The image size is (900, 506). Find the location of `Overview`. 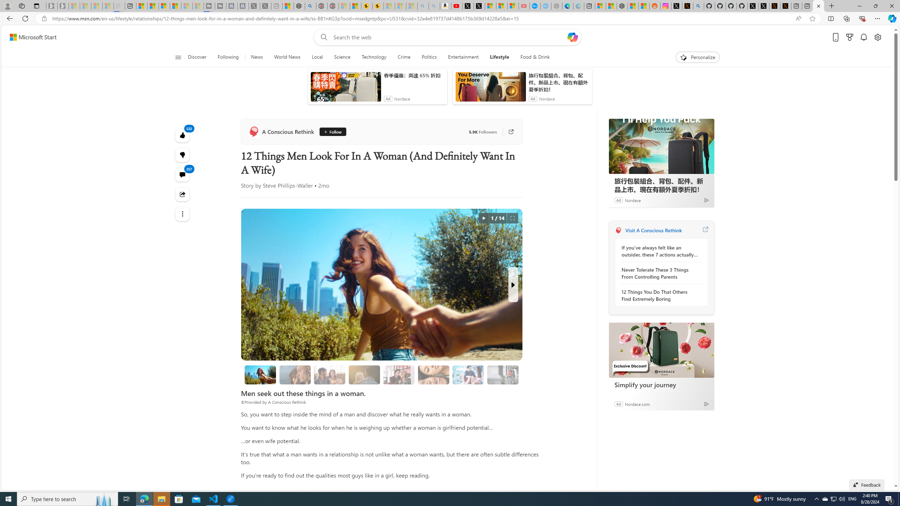

Overview is located at coordinates (164, 6).